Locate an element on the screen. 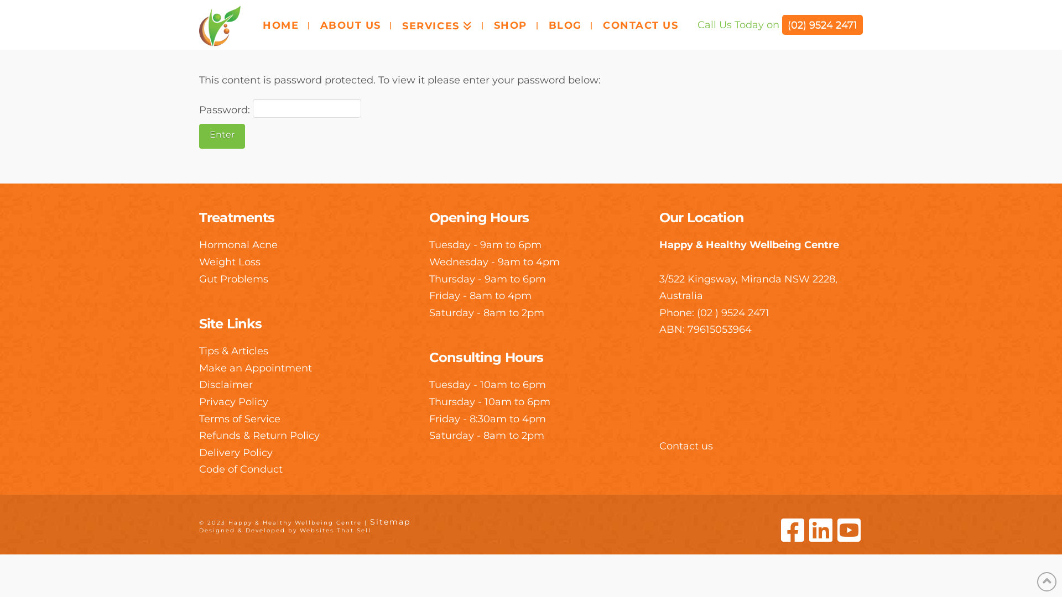 This screenshot has height=597, width=1062. Facebook is located at coordinates (793, 530).